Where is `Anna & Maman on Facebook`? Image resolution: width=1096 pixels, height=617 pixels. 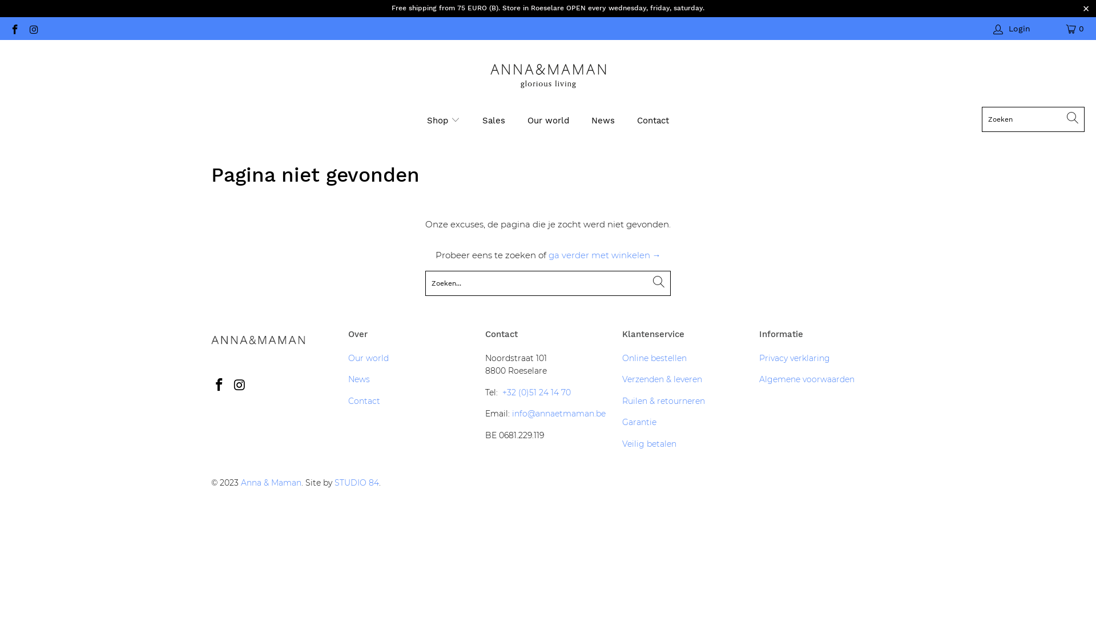 Anna & Maman on Facebook is located at coordinates (14, 29).